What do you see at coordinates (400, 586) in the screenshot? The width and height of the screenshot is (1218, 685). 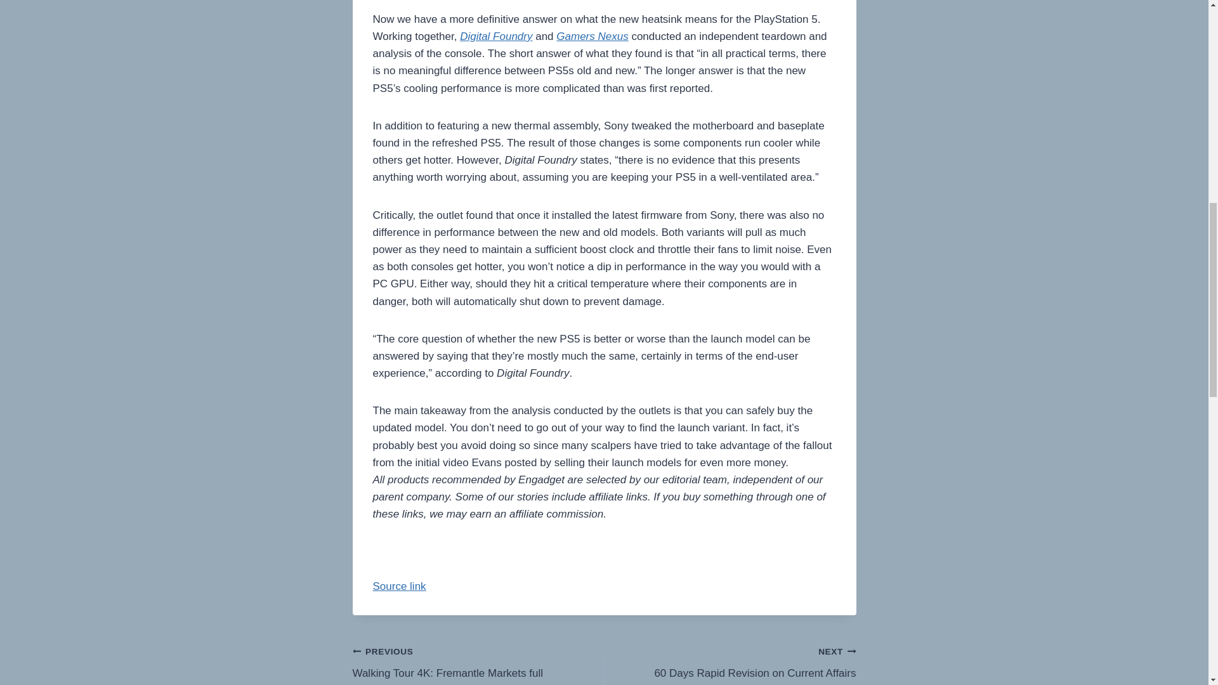 I see `Source link` at bounding box center [400, 586].